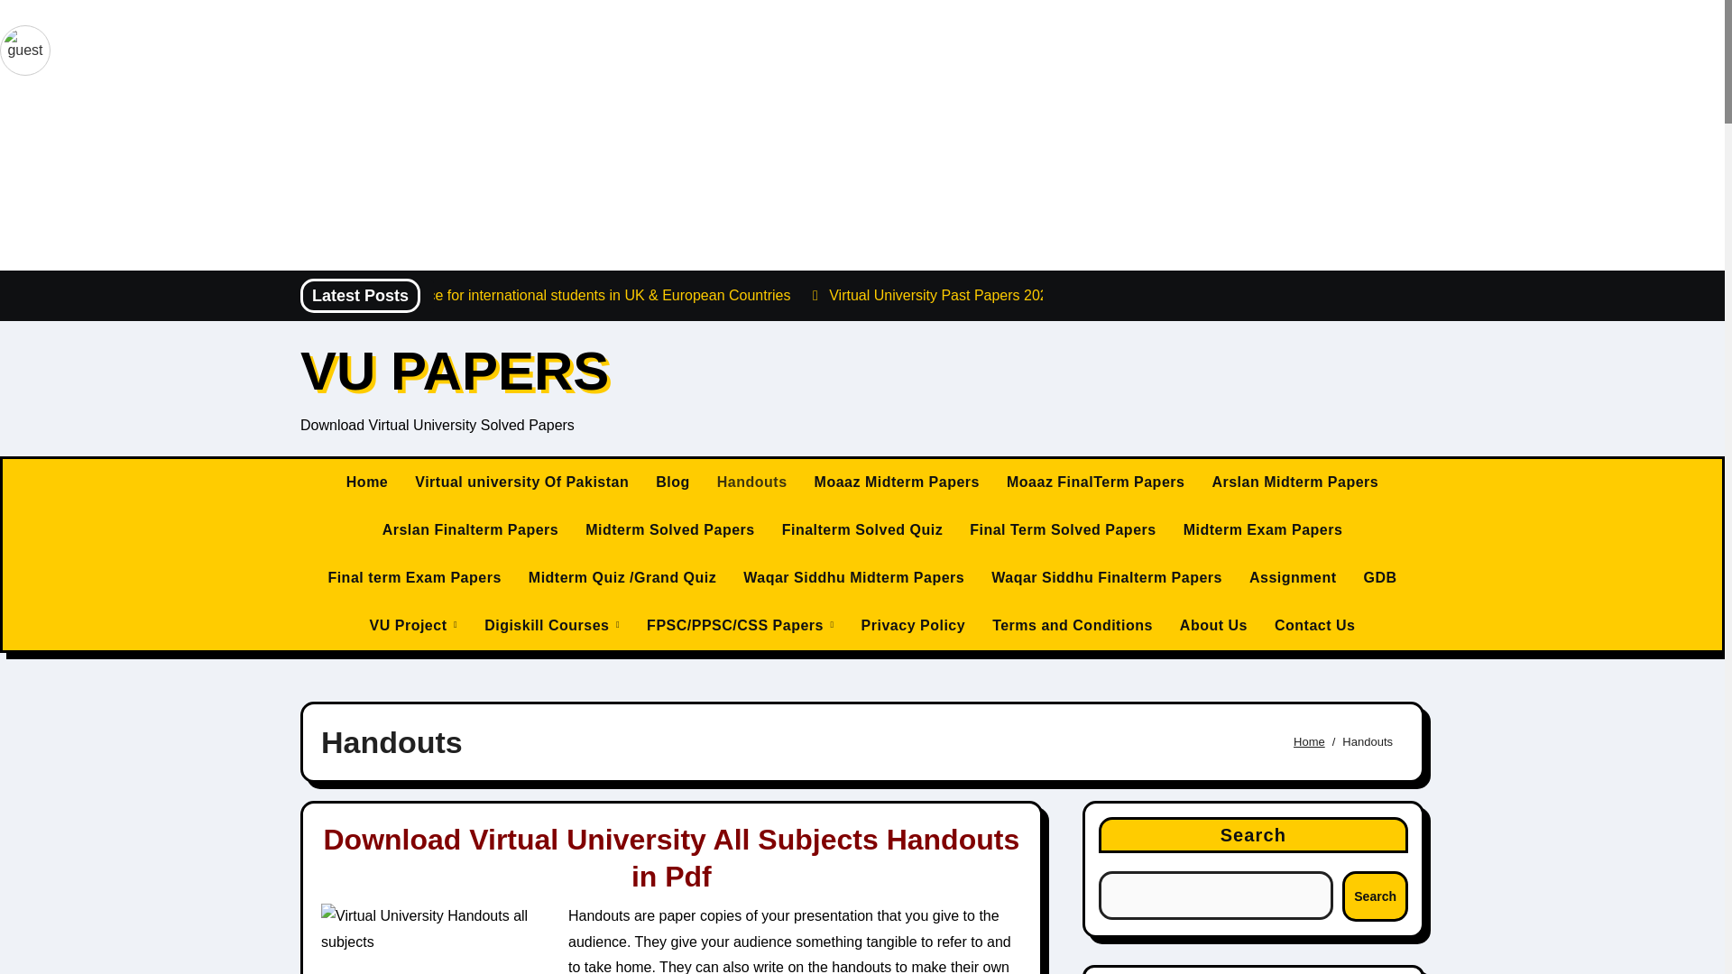  What do you see at coordinates (897, 482) in the screenshot?
I see `Moaaz Midterm Papers` at bounding box center [897, 482].